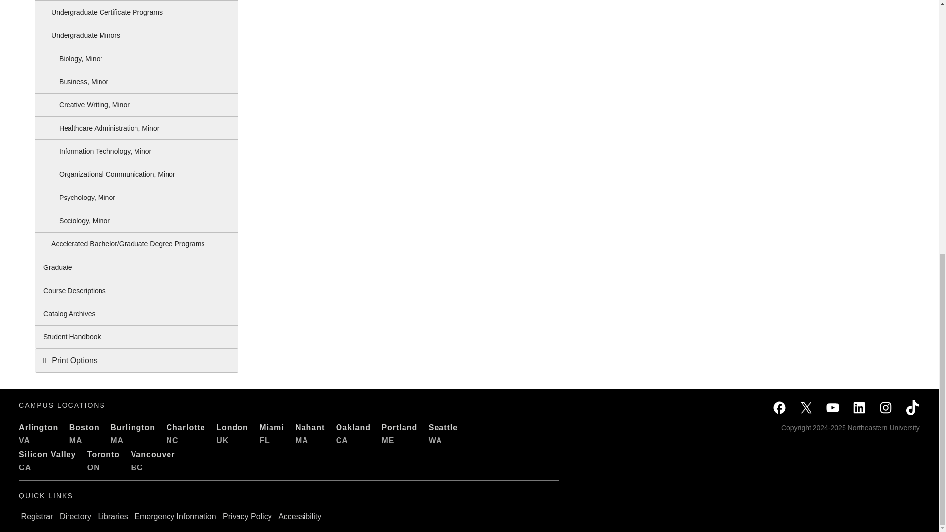 The width and height of the screenshot is (946, 532). Describe the element at coordinates (137, 35) in the screenshot. I see `Undergraduate Minors` at that location.